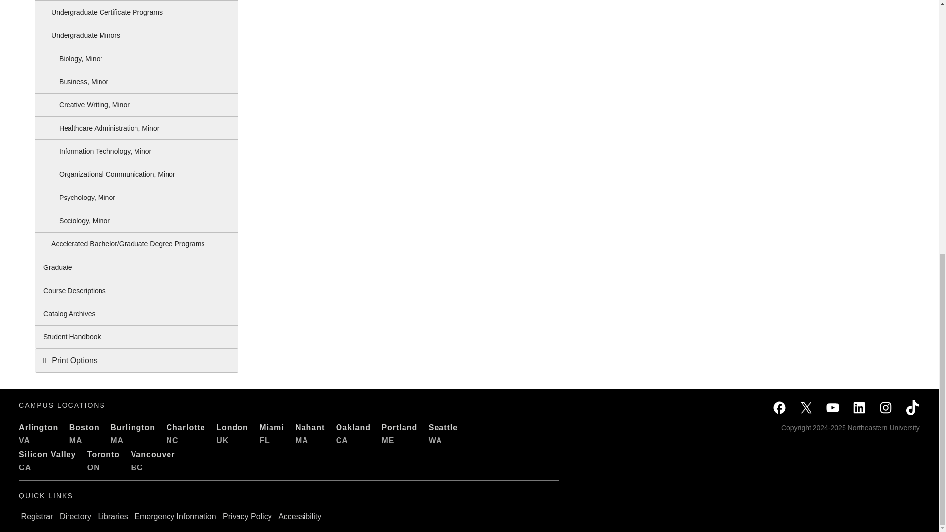 The width and height of the screenshot is (946, 532). Describe the element at coordinates (137, 35) in the screenshot. I see `Undergraduate Minors` at that location.